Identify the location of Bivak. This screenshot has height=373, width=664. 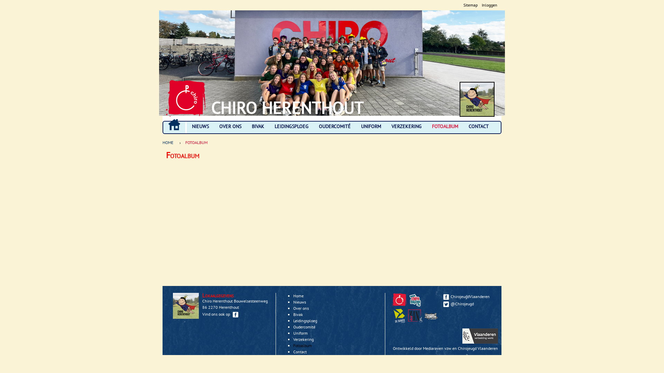
(298, 314).